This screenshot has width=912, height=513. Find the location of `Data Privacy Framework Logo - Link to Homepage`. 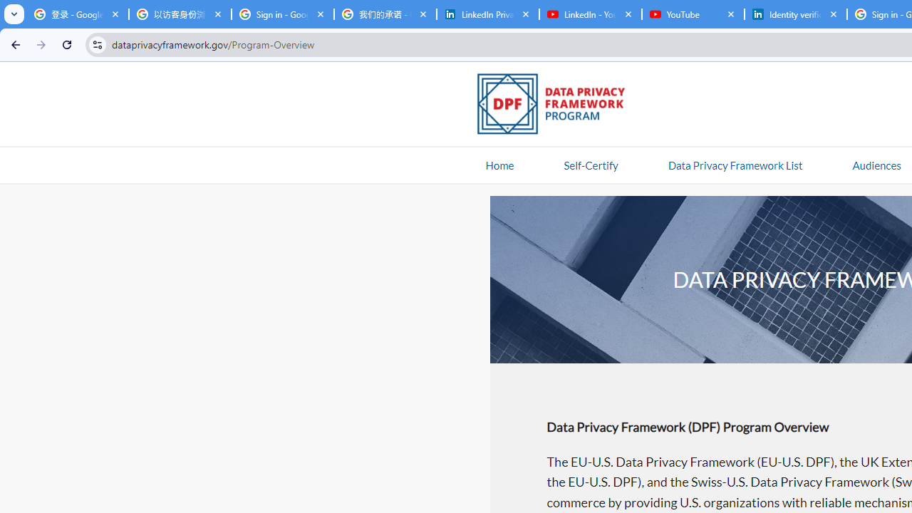

Data Privacy Framework Logo - Link to Homepage is located at coordinates (559, 106).